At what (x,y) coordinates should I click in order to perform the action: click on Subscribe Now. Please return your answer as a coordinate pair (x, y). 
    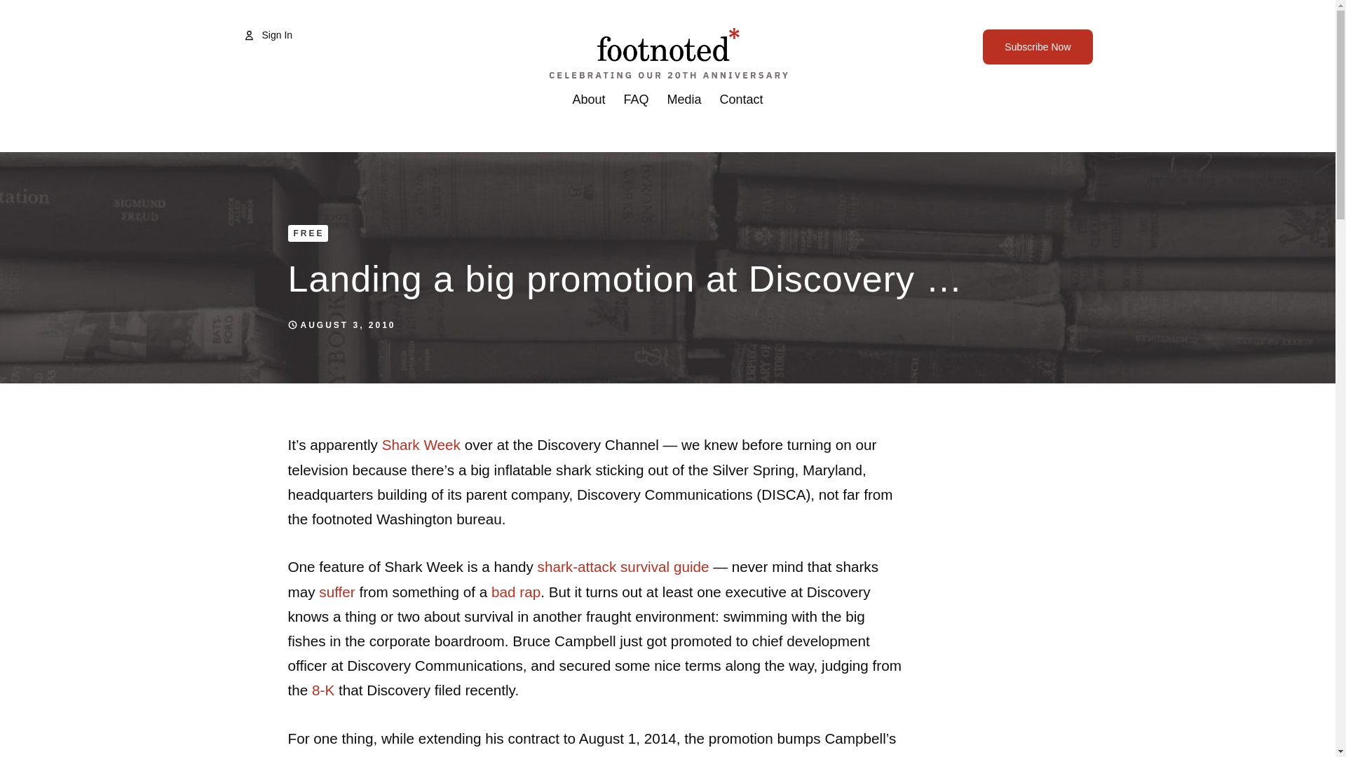
    Looking at the image, I should click on (1038, 46).